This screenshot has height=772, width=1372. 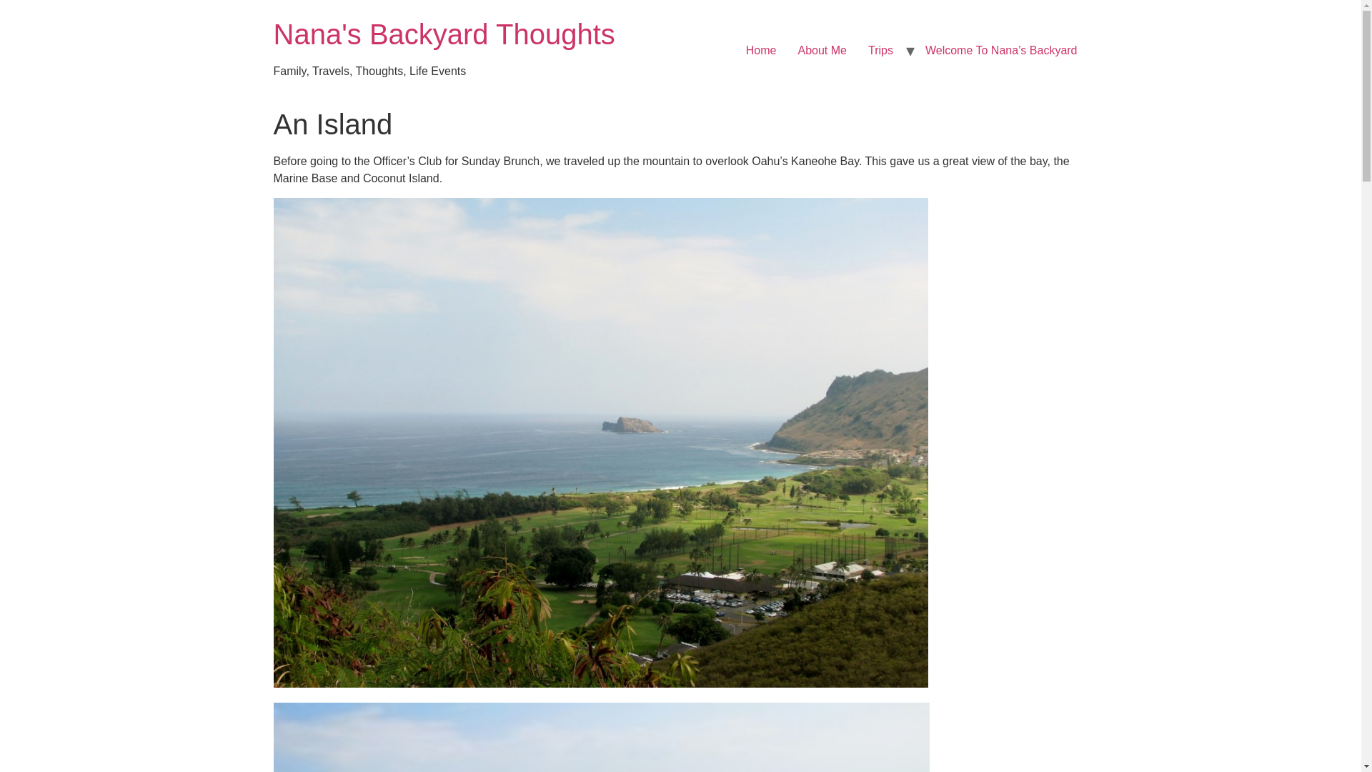 What do you see at coordinates (822, 50) in the screenshot?
I see `About Me` at bounding box center [822, 50].